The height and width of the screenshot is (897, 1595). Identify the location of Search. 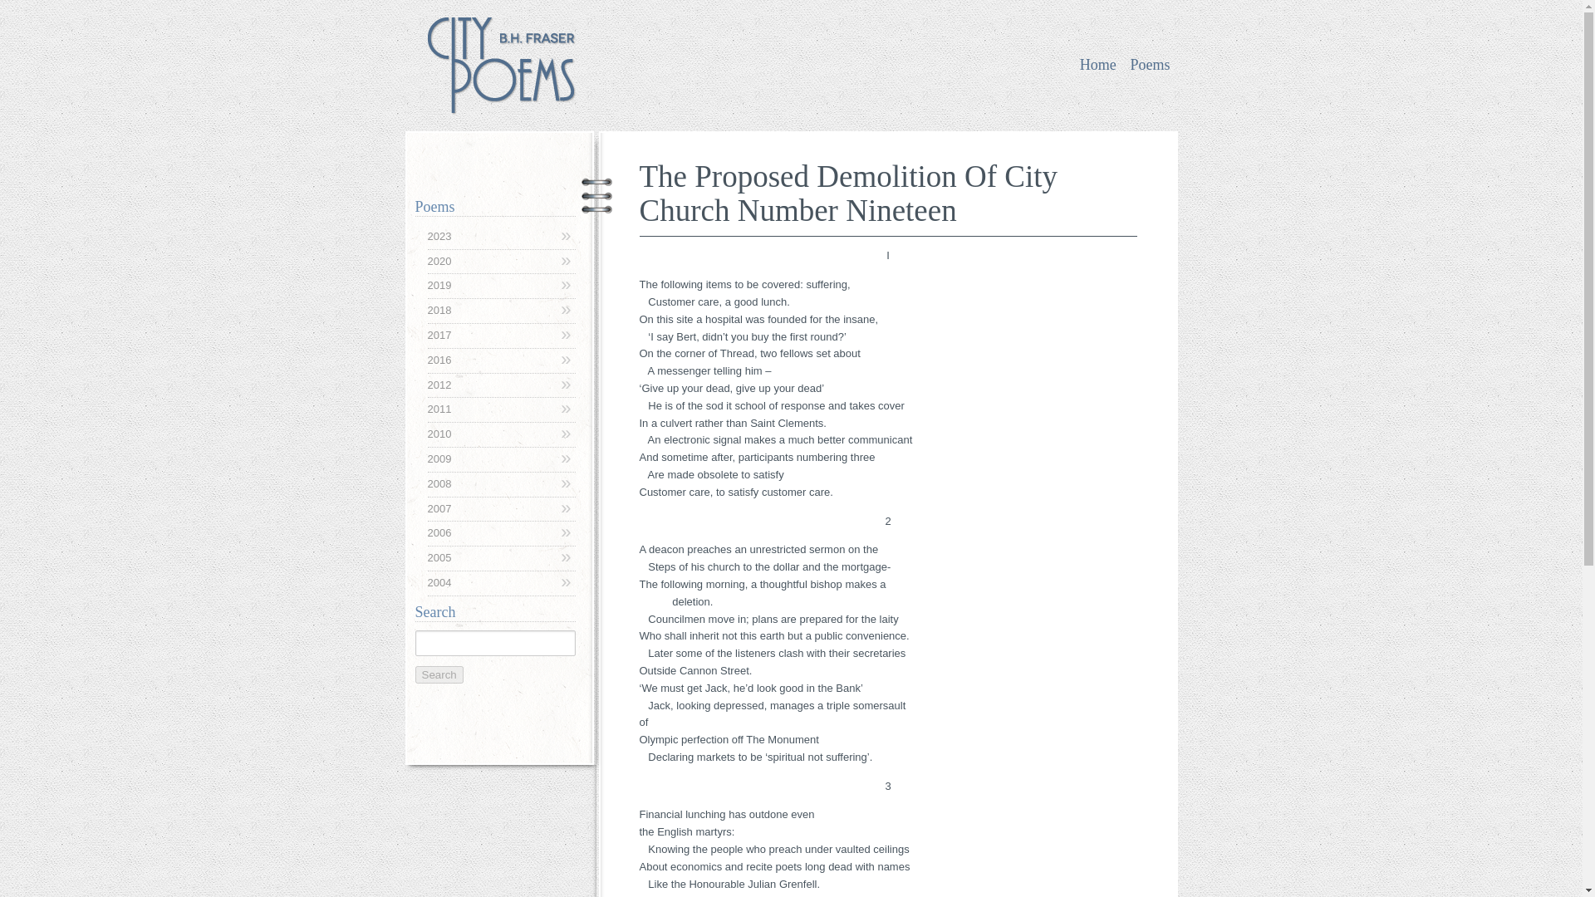
(439, 674).